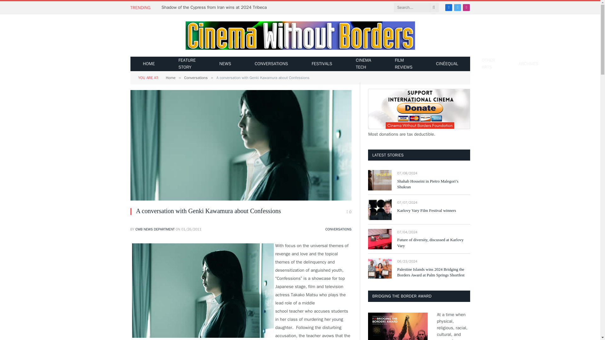 Image resolution: width=605 pixels, height=340 pixels. Describe the element at coordinates (466, 7) in the screenshot. I see `Instagram` at that location.